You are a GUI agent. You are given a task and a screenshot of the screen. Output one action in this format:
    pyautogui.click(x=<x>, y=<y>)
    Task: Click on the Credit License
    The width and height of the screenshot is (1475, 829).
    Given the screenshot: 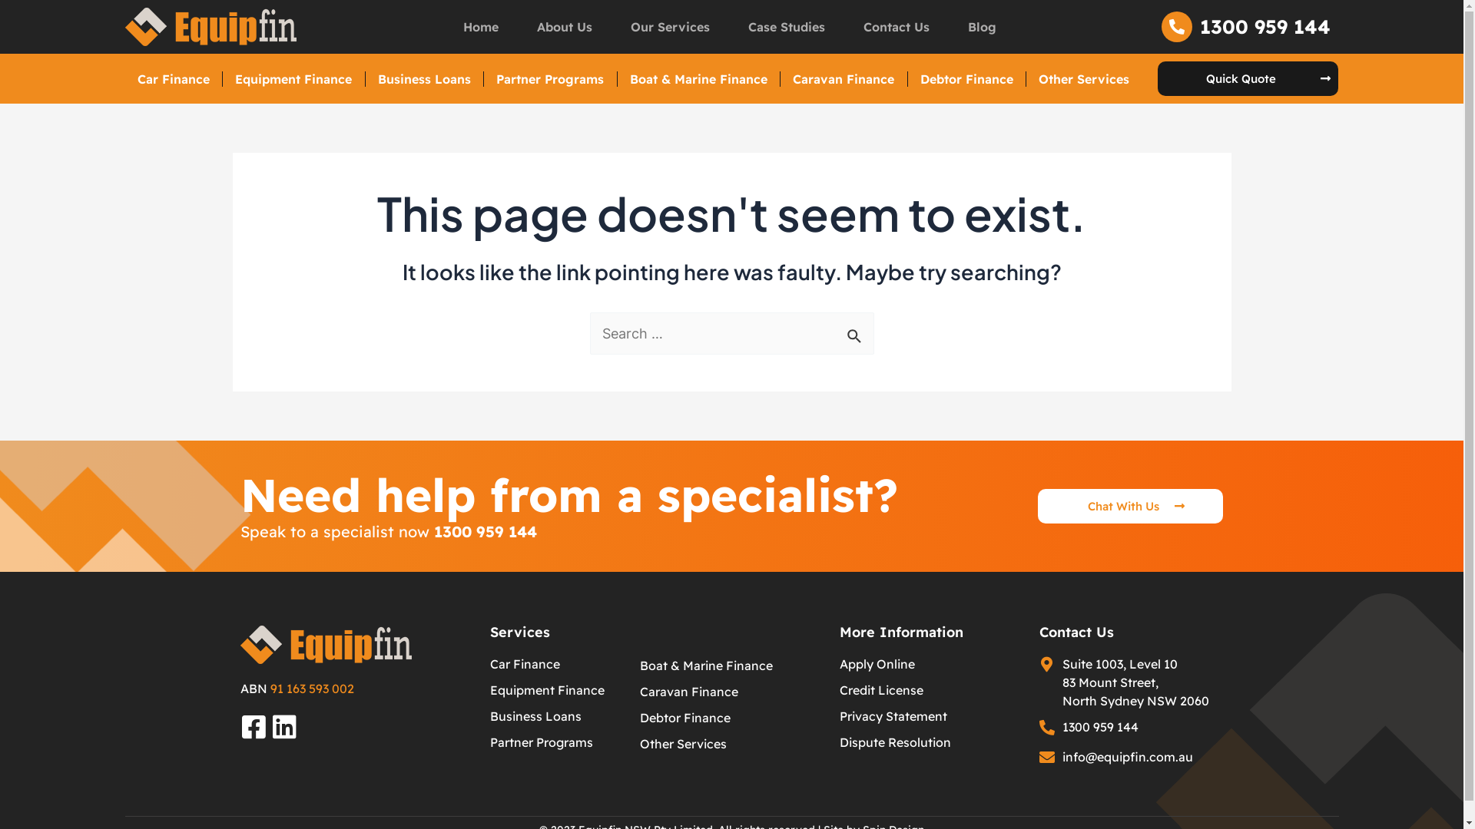 What is the action you would take?
    pyautogui.click(x=880, y=690)
    